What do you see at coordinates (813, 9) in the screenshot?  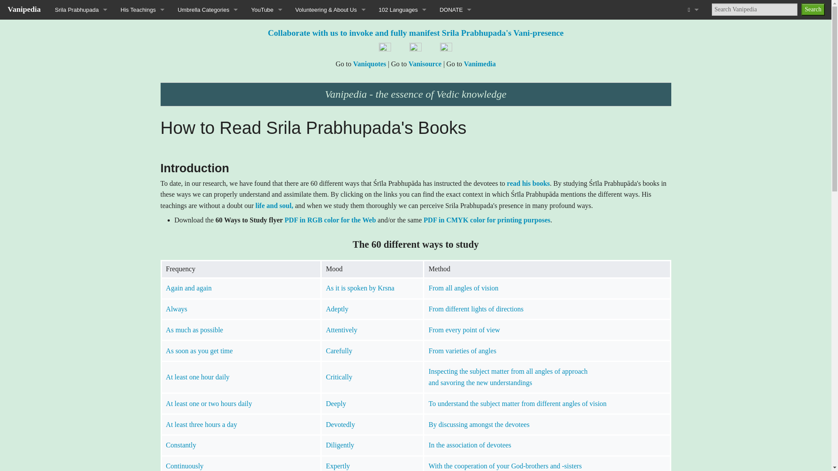 I see `Search` at bounding box center [813, 9].